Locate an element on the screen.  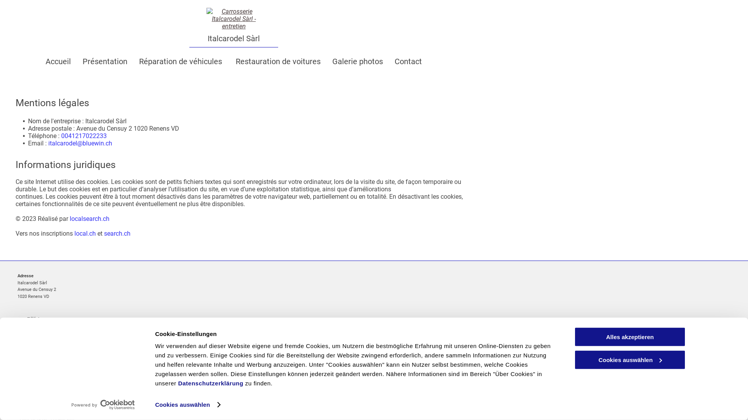
search.ch is located at coordinates (117, 233).